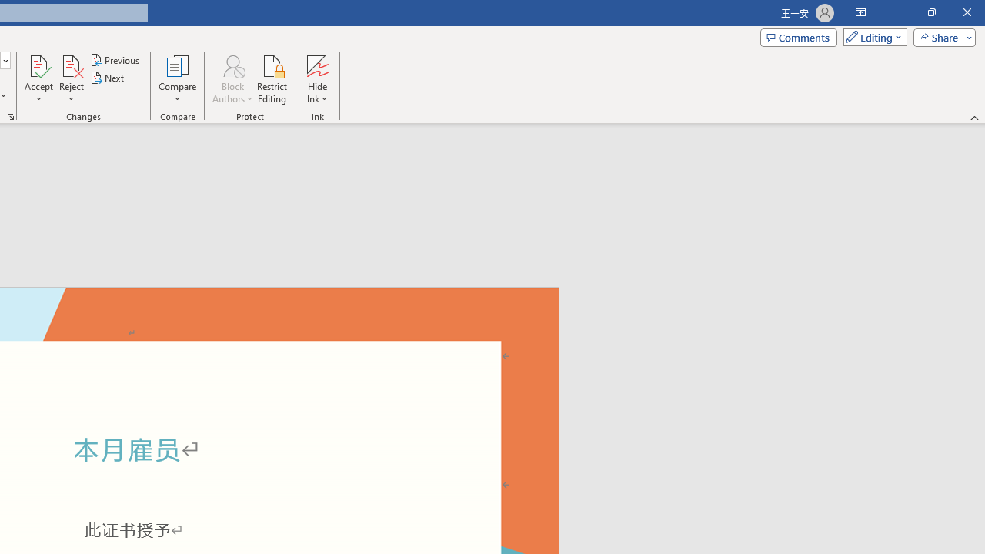 This screenshot has height=554, width=985. Describe the element at coordinates (931, 12) in the screenshot. I see `Restore Down` at that location.